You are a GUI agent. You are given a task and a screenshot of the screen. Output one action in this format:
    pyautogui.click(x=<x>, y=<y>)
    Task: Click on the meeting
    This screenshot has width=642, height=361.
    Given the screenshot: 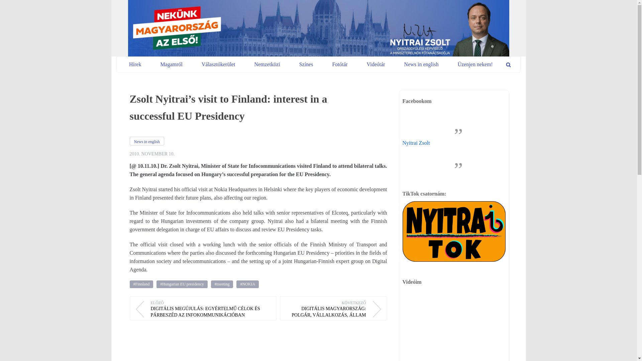 What is the action you would take?
    pyautogui.click(x=222, y=284)
    